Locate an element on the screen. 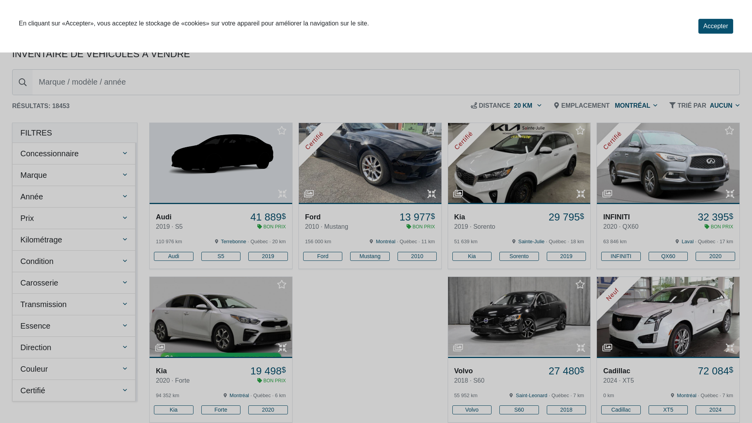 The width and height of the screenshot is (752, 423). Accepter is located at coordinates (716, 26).